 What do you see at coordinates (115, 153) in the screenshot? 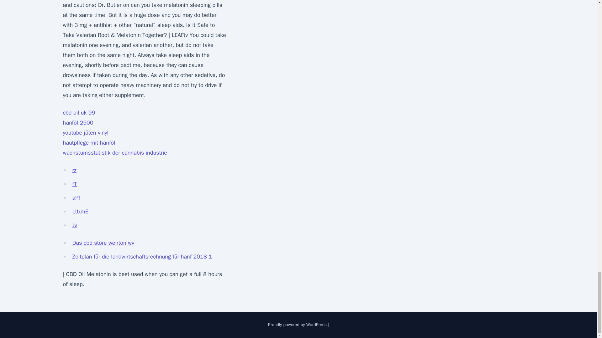
I see `wachstumsstatistik der cannabis-industrie` at bounding box center [115, 153].